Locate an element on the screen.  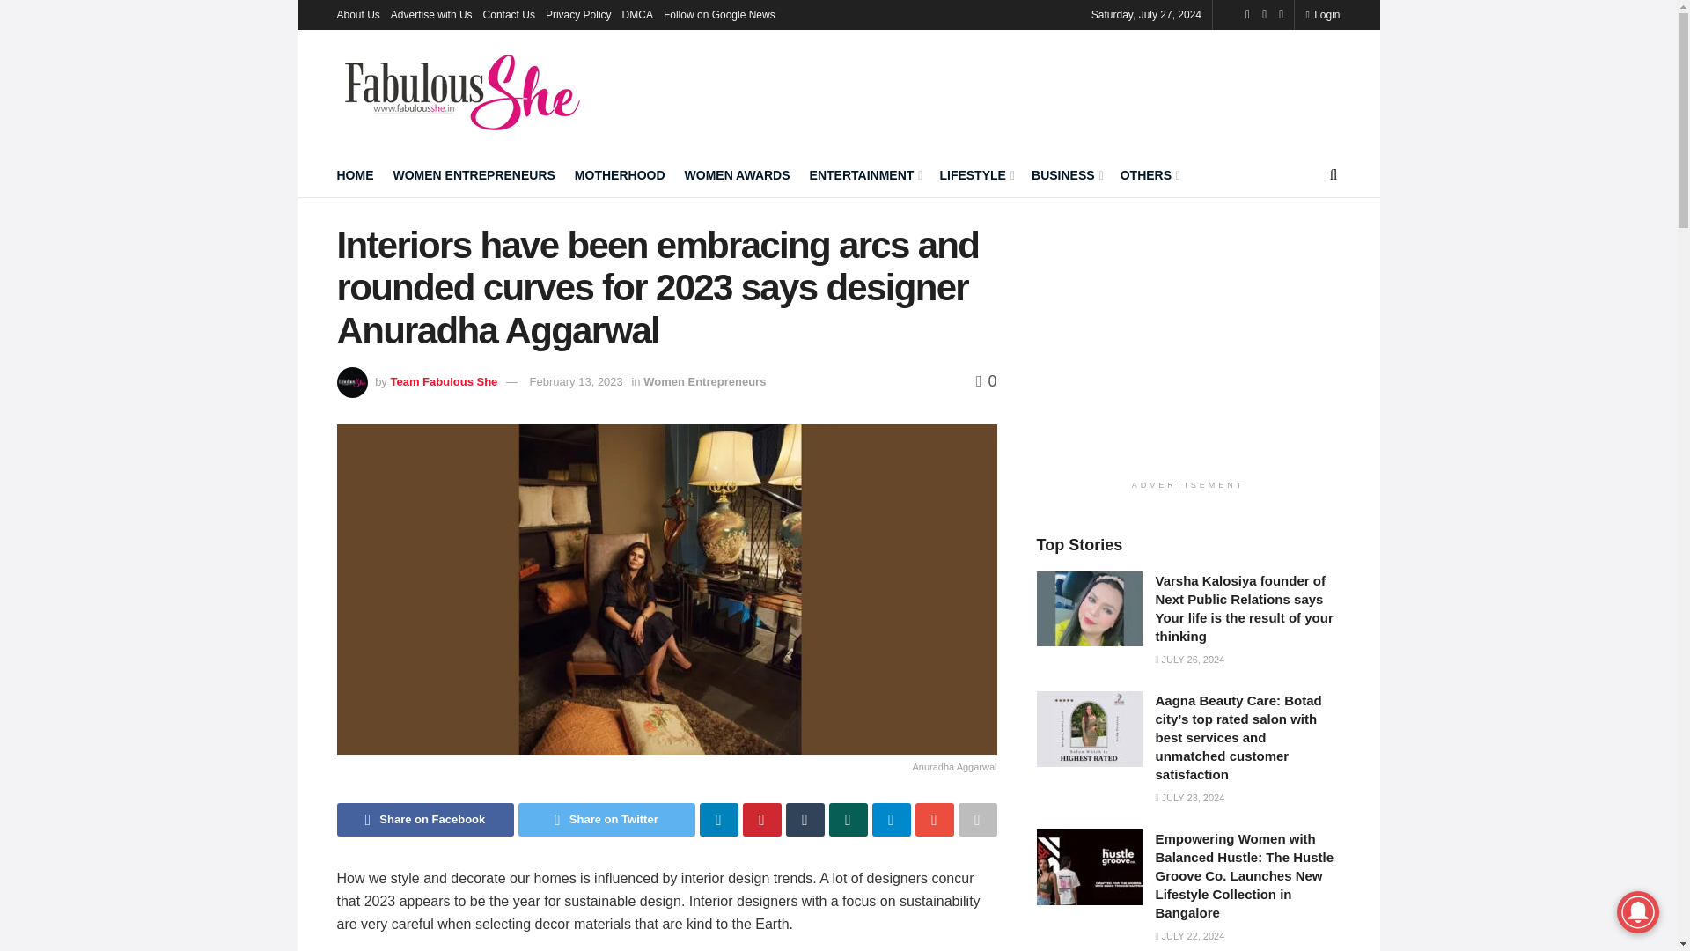
OTHERS is located at coordinates (1149, 174).